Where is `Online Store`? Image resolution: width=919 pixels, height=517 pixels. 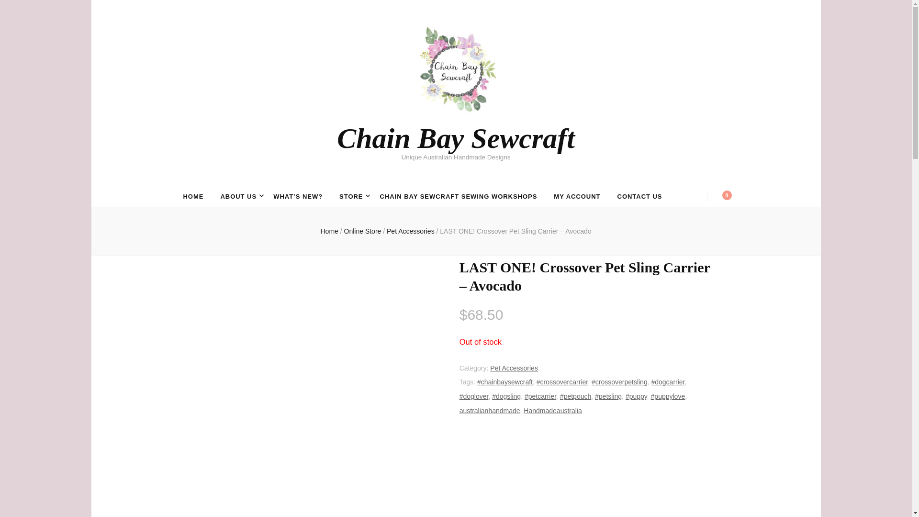 Online Store is located at coordinates (362, 231).